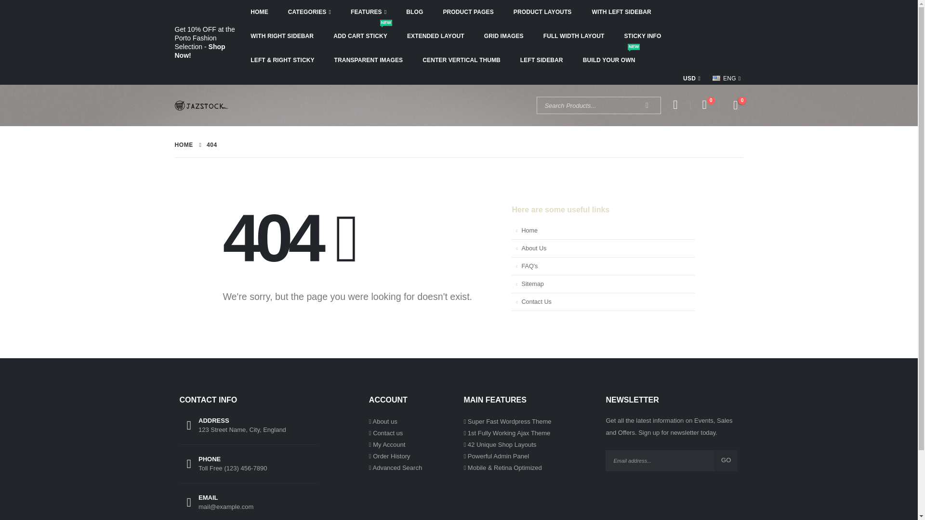 The image size is (925, 520). Describe the element at coordinates (199, 51) in the screenshot. I see `Shop Now!` at that location.